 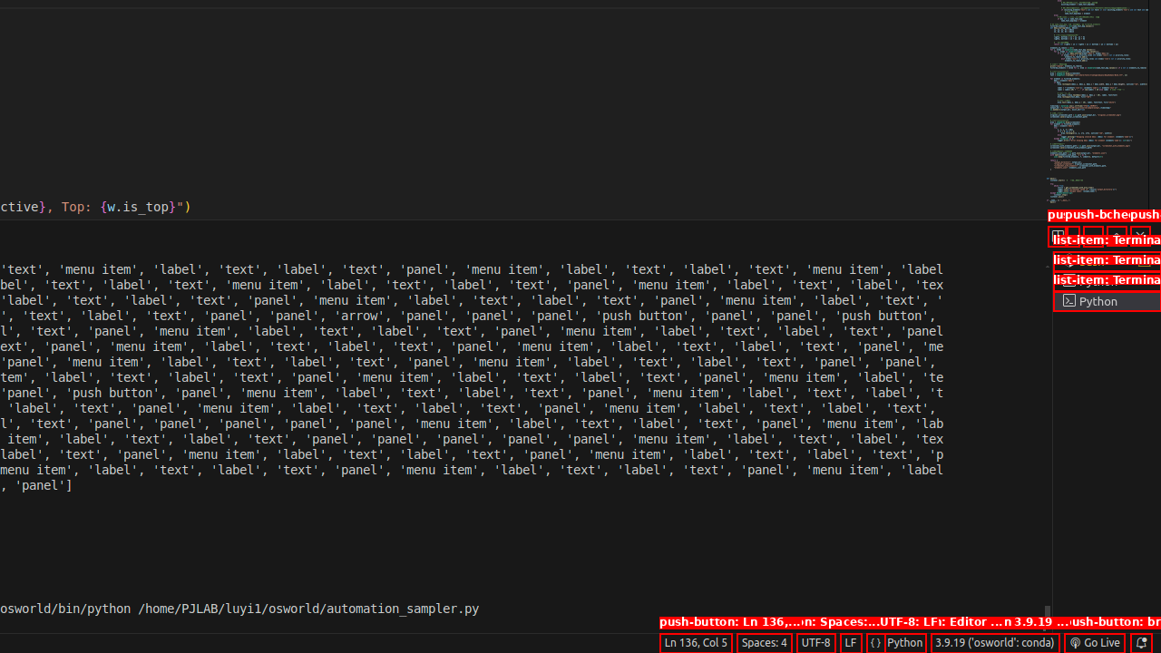 What do you see at coordinates (905, 643) in the screenshot?
I see `Python` at bounding box center [905, 643].